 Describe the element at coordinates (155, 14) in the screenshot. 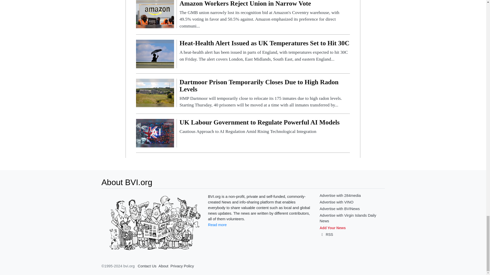

I see `Amazon Workers Reject Union in Narrow Vote` at that location.